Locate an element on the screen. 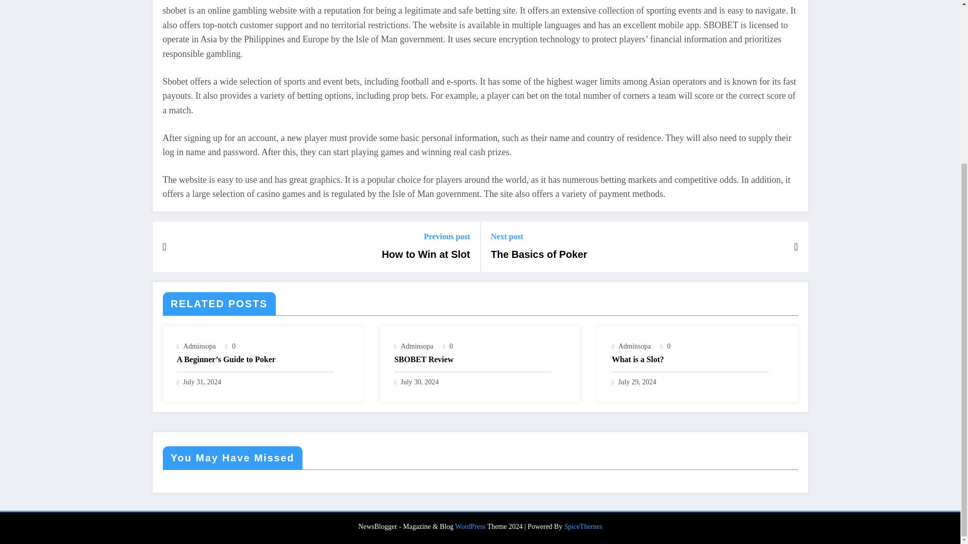  Adminsopa is located at coordinates (417, 347).